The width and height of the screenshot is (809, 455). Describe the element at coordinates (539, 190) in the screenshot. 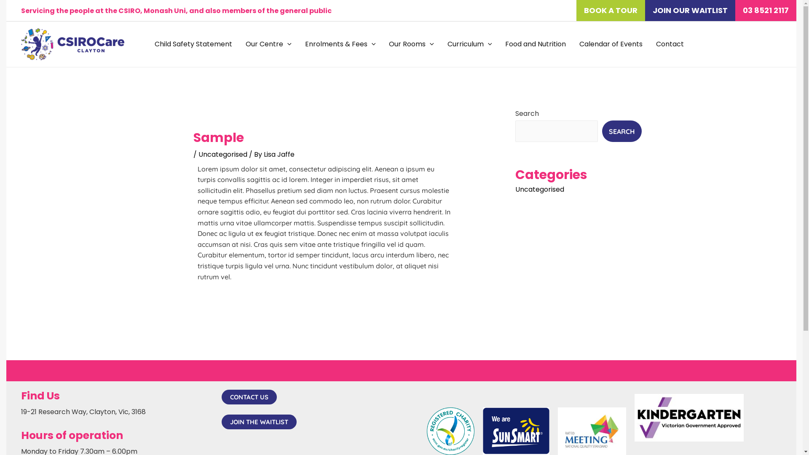

I see `Uncategorised` at that location.